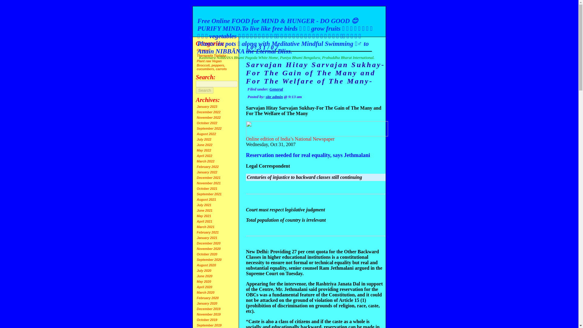 Image resolution: width=583 pixels, height=328 pixels. Describe the element at coordinates (206, 227) in the screenshot. I see `March 2021` at that location.